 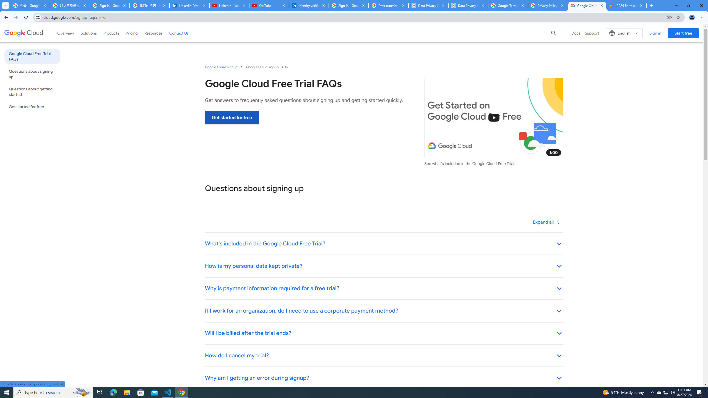 What do you see at coordinates (592, 33) in the screenshot?
I see `Support` at bounding box center [592, 33].